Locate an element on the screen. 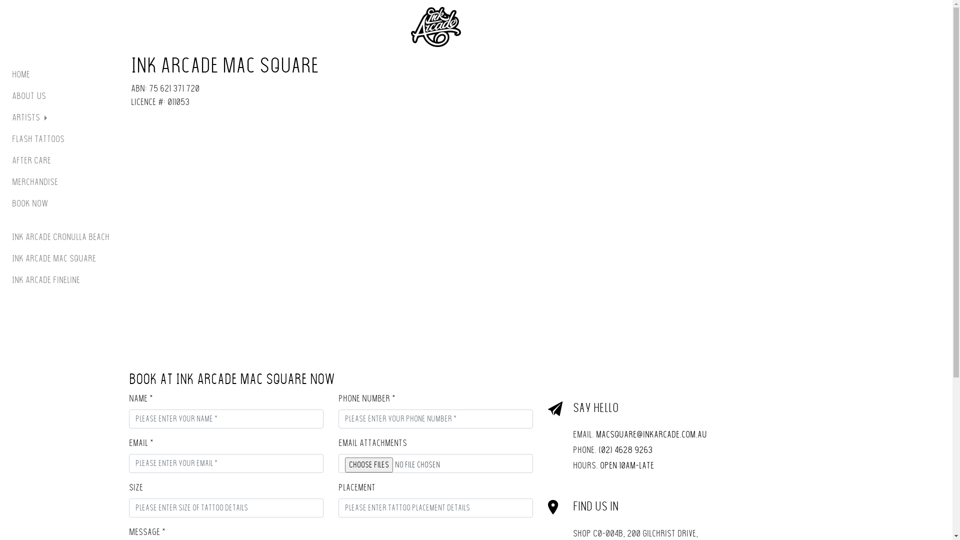 The height and width of the screenshot is (540, 960). Ink Arcade Fineline is located at coordinates (62, 280).